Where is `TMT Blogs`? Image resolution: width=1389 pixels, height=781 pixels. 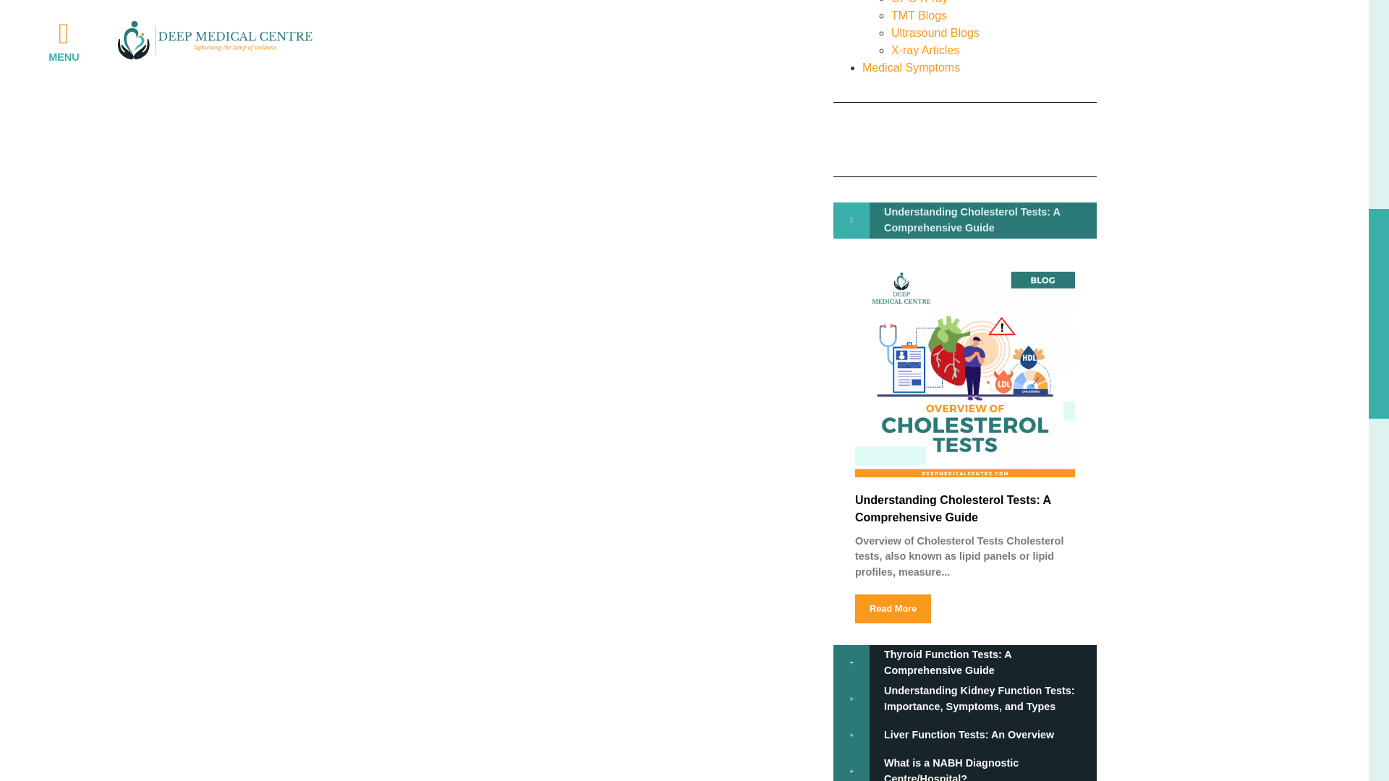 TMT Blogs is located at coordinates (919, 15).